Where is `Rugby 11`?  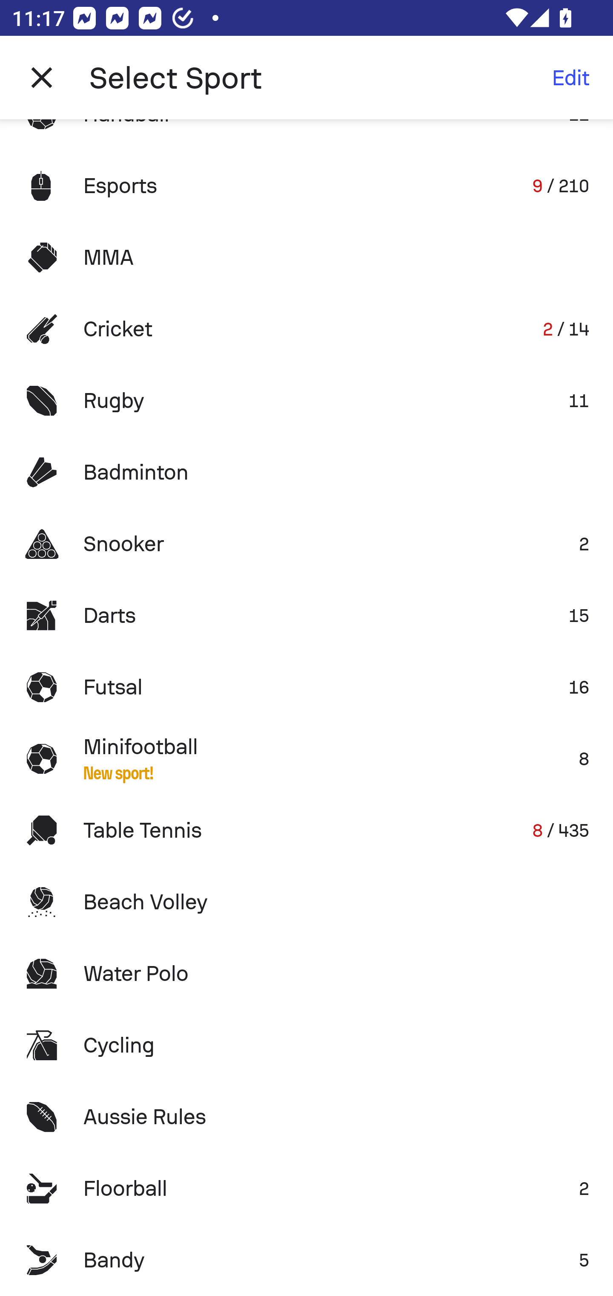
Rugby 11 is located at coordinates (306, 401).